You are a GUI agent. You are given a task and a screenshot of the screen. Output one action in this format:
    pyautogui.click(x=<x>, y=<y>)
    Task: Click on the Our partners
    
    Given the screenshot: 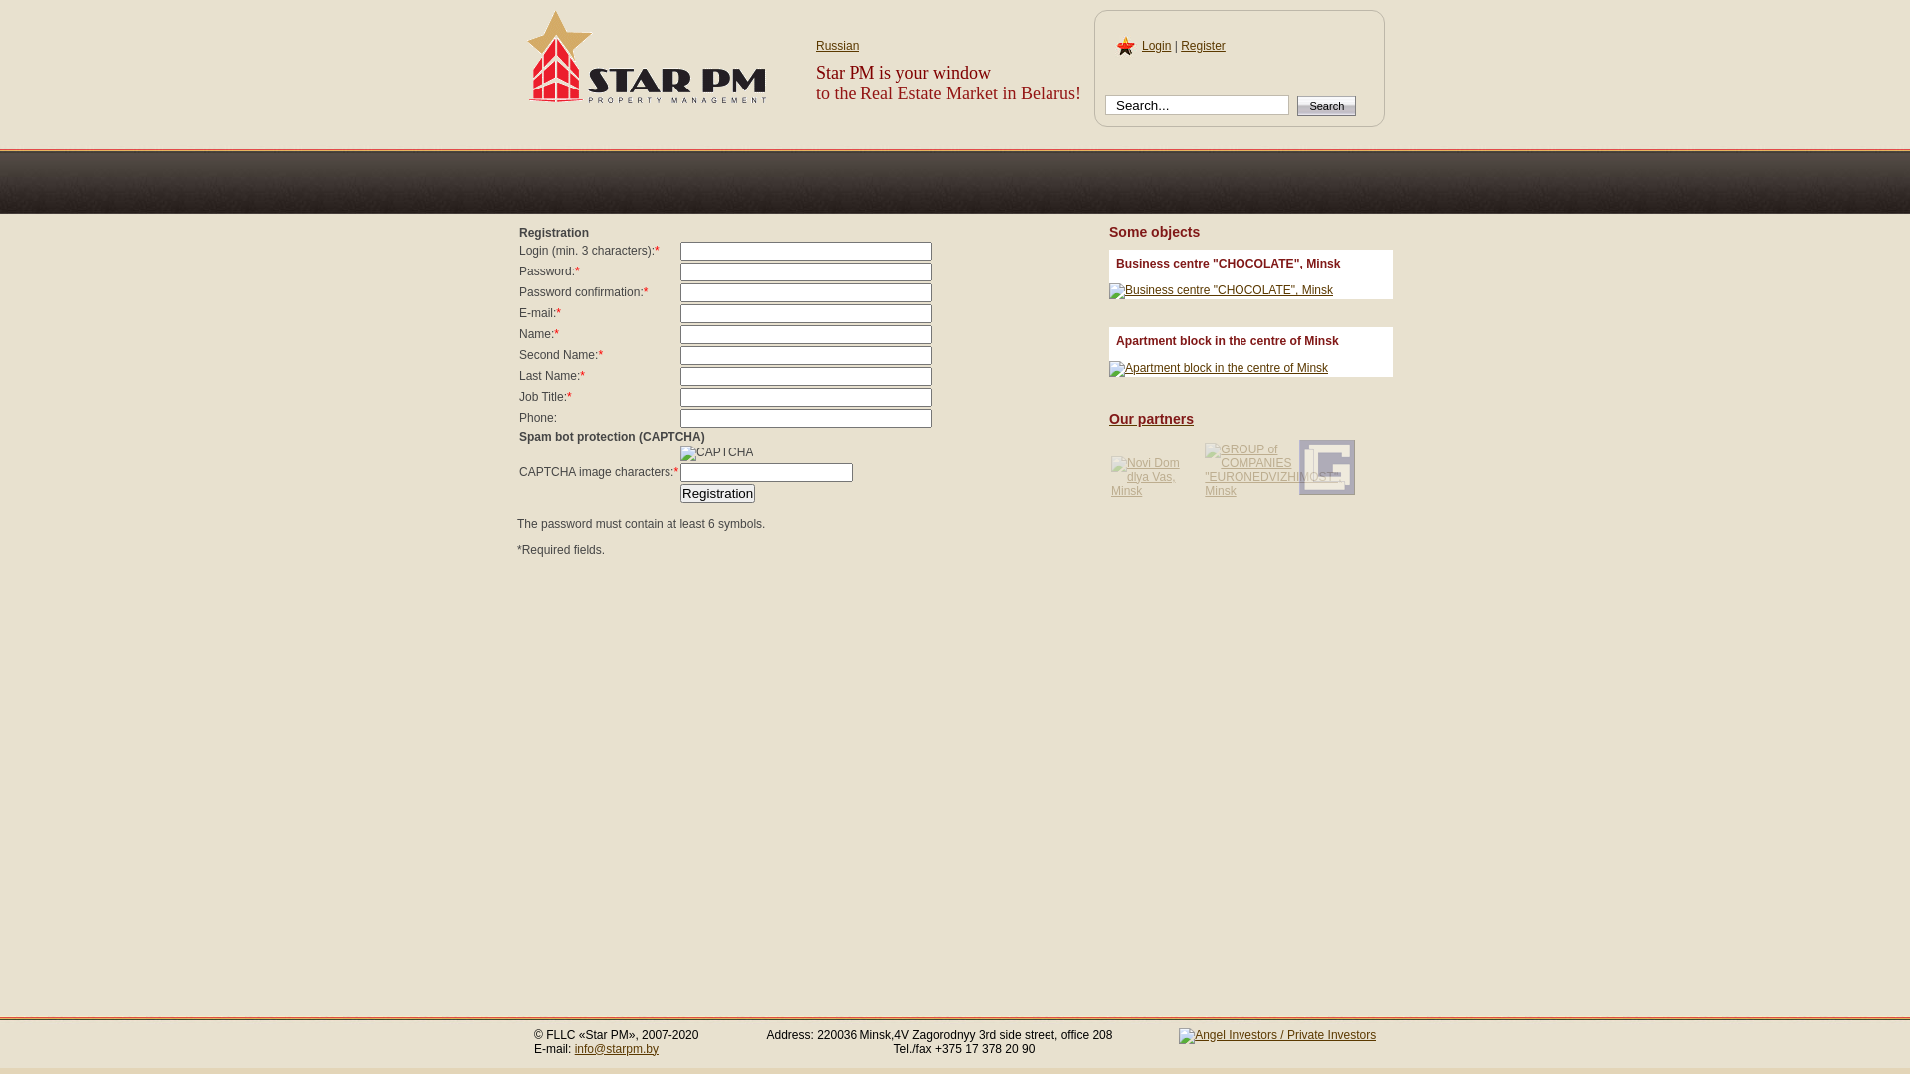 What is the action you would take?
    pyautogui.click(x=1251, y=419)
    